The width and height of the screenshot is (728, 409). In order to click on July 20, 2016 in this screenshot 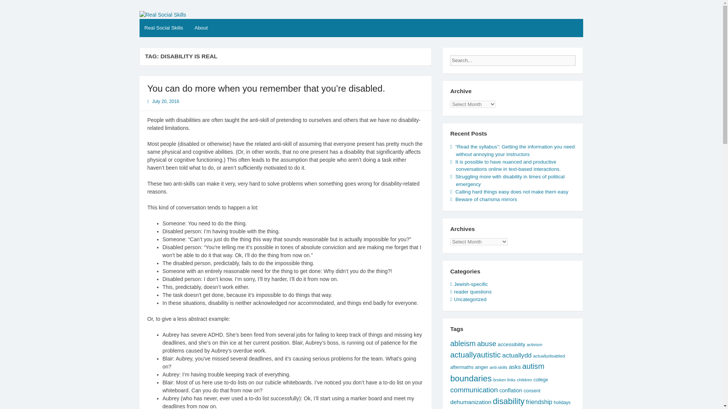, I will do `click(165, 101)`.